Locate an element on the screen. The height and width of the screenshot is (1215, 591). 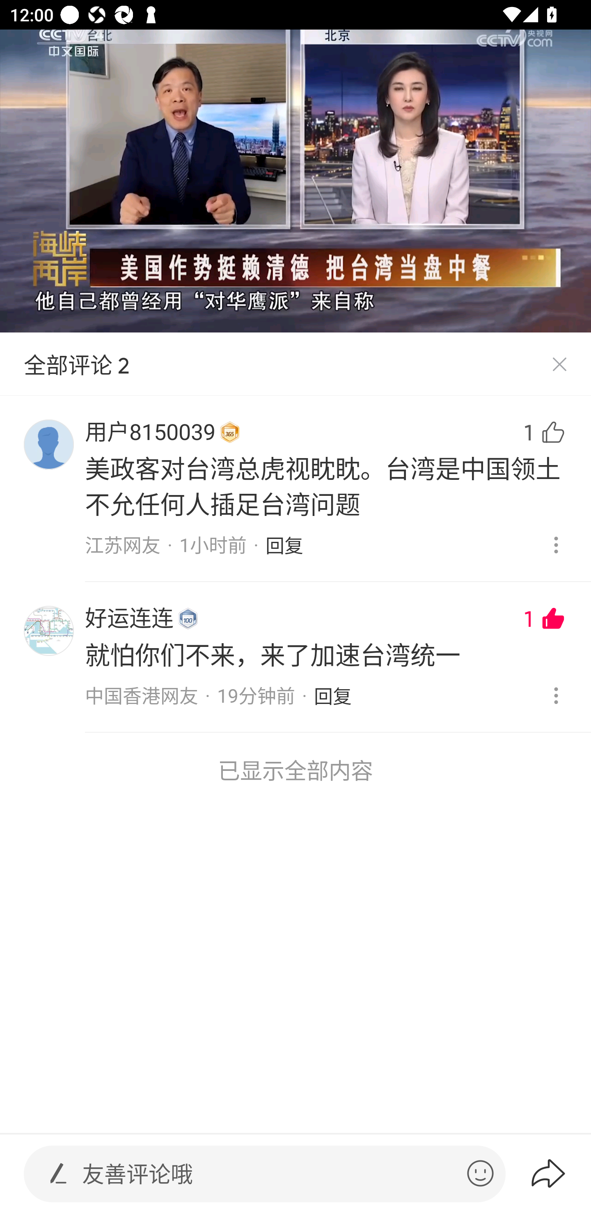
关闭 is located at coordinates (559, 364).